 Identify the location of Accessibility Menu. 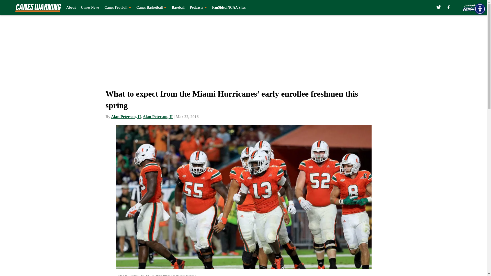
(480, 9).